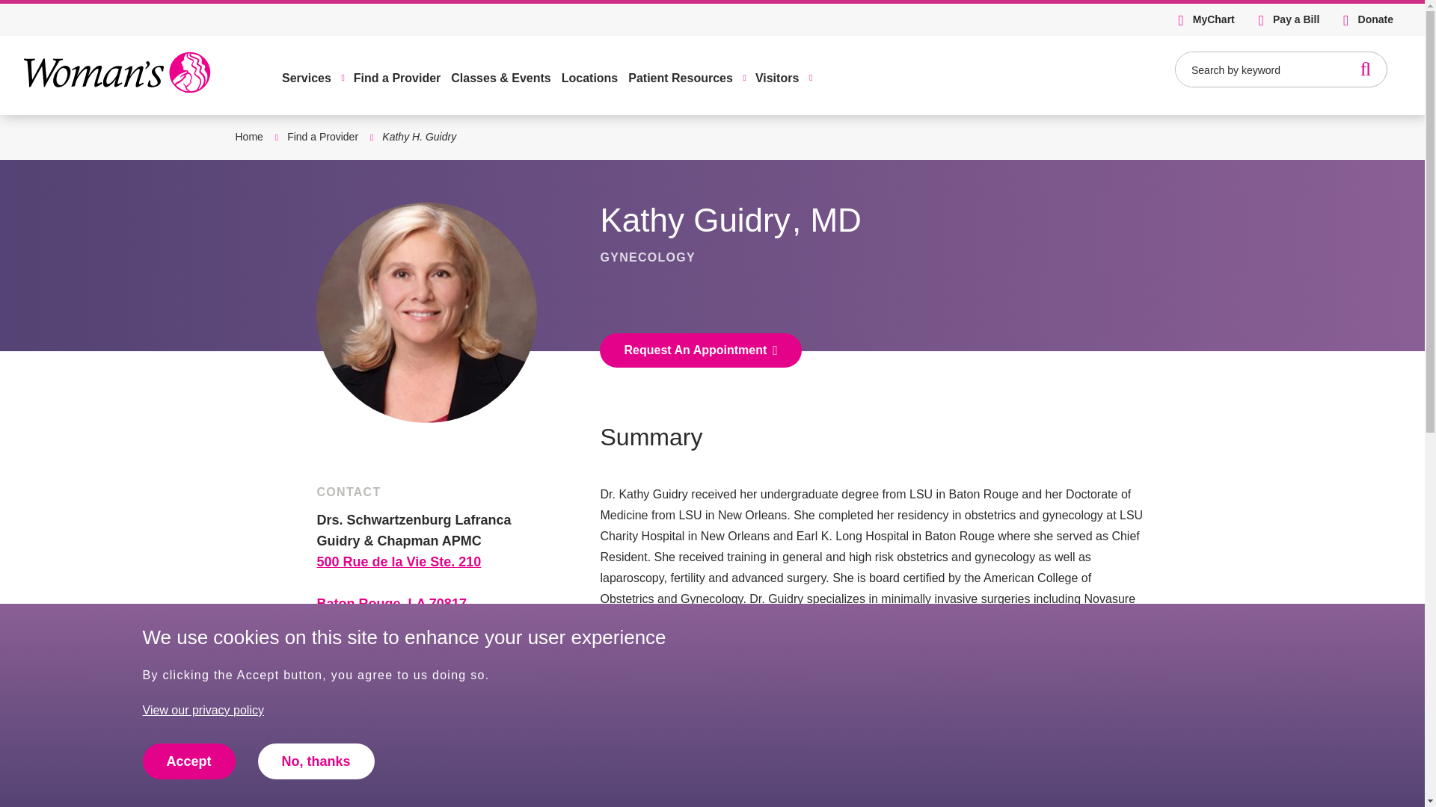 This screenshot has height=807, width=1436. I want to click on Donate, so click(1375, 19).